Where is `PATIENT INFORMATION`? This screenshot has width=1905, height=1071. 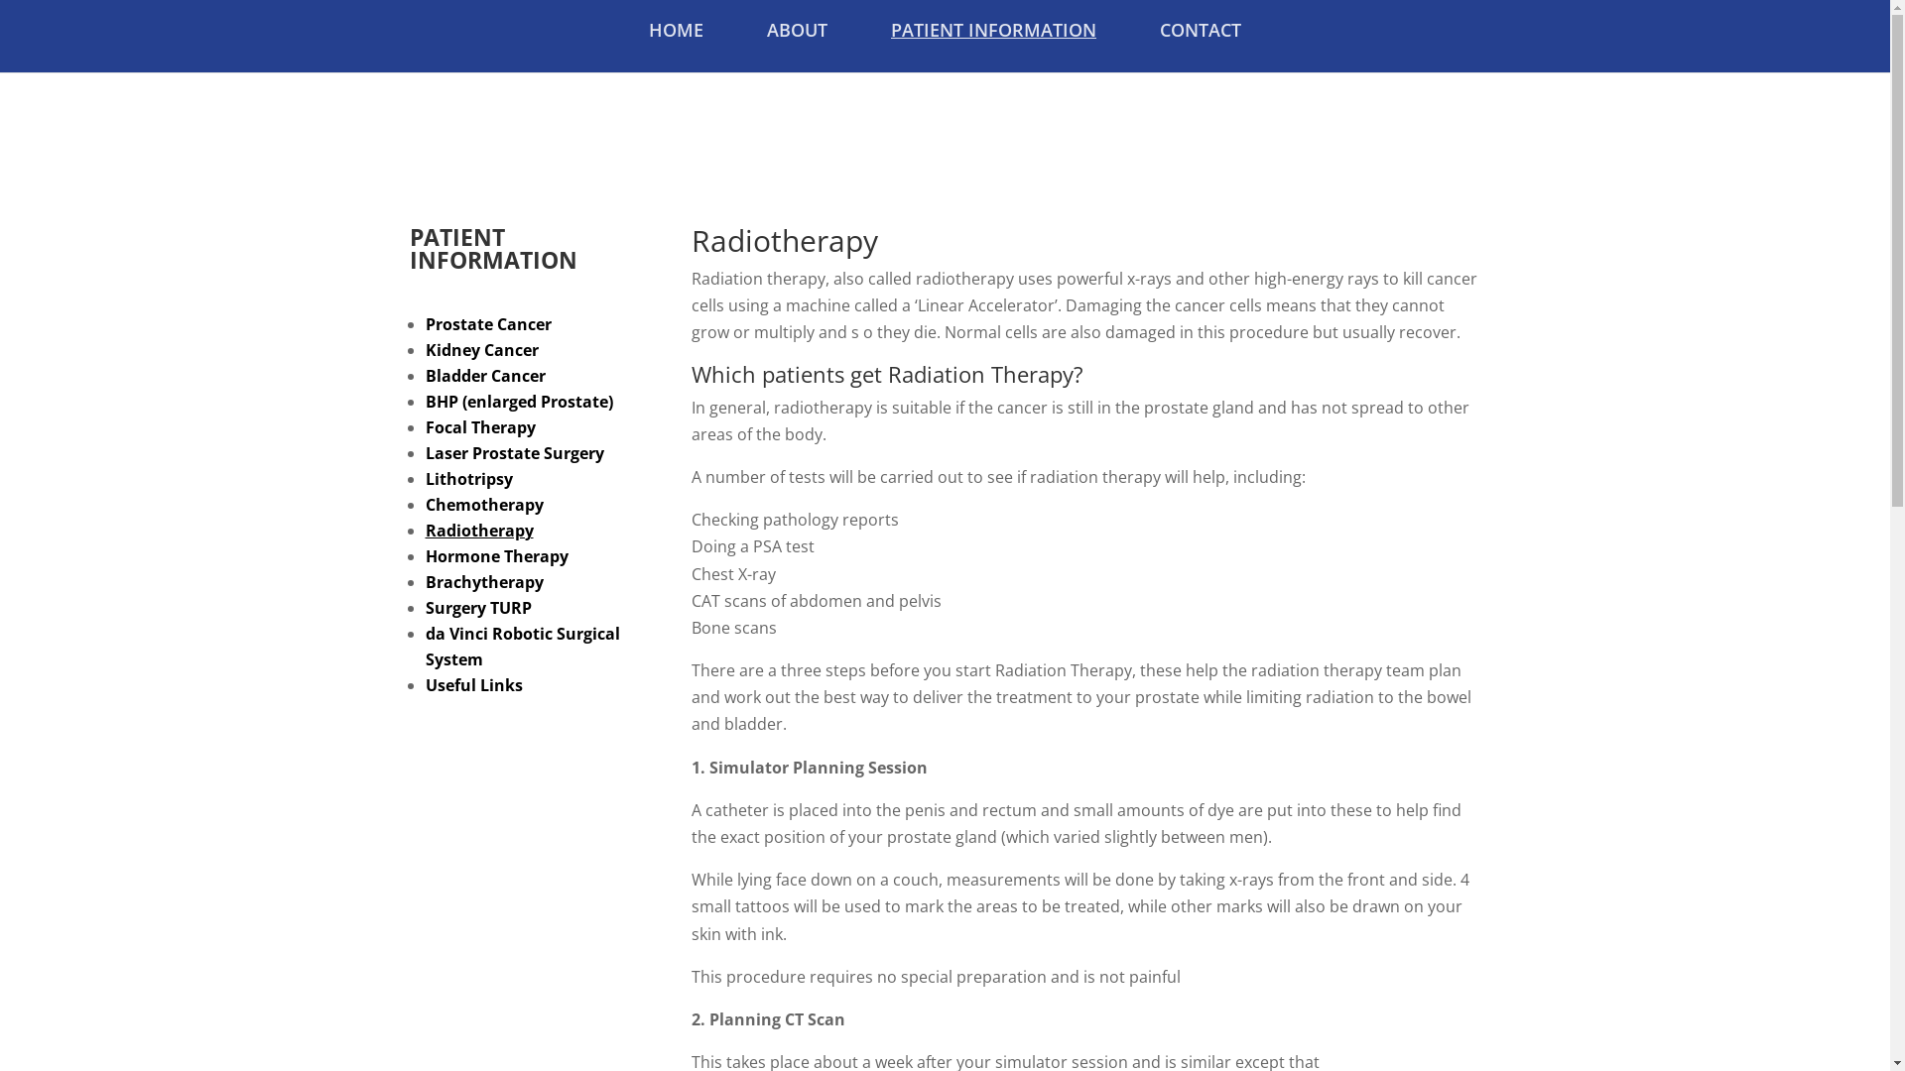 PATIENT INFORMATION is located at coordinates (994, 48).